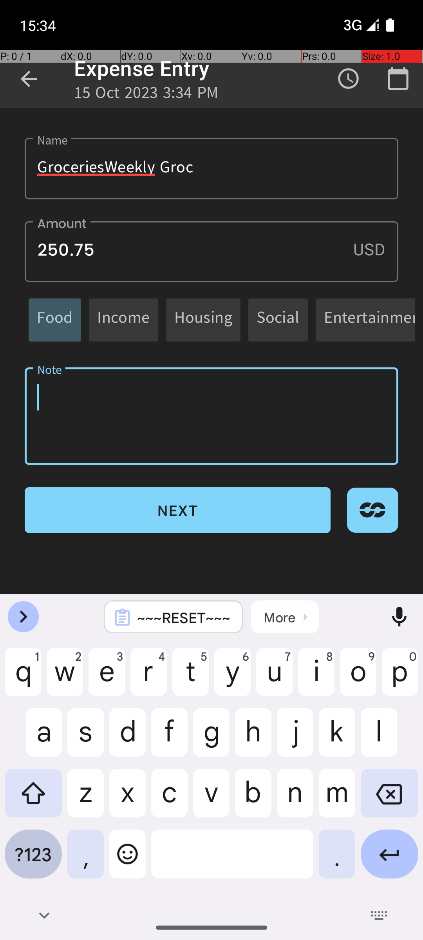 The height and width of the screenshot is (940, 423). What do you see at coordinates (178, 510) in the screenshot?
I see `NEXT` at bounding box center [178, 510].